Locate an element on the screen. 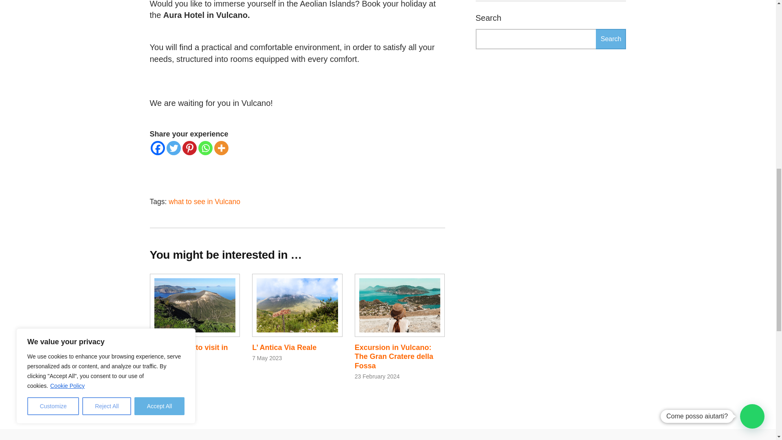 This screenshot has width=782, height=440. Whatsapp is located at coordinates (204, 148).